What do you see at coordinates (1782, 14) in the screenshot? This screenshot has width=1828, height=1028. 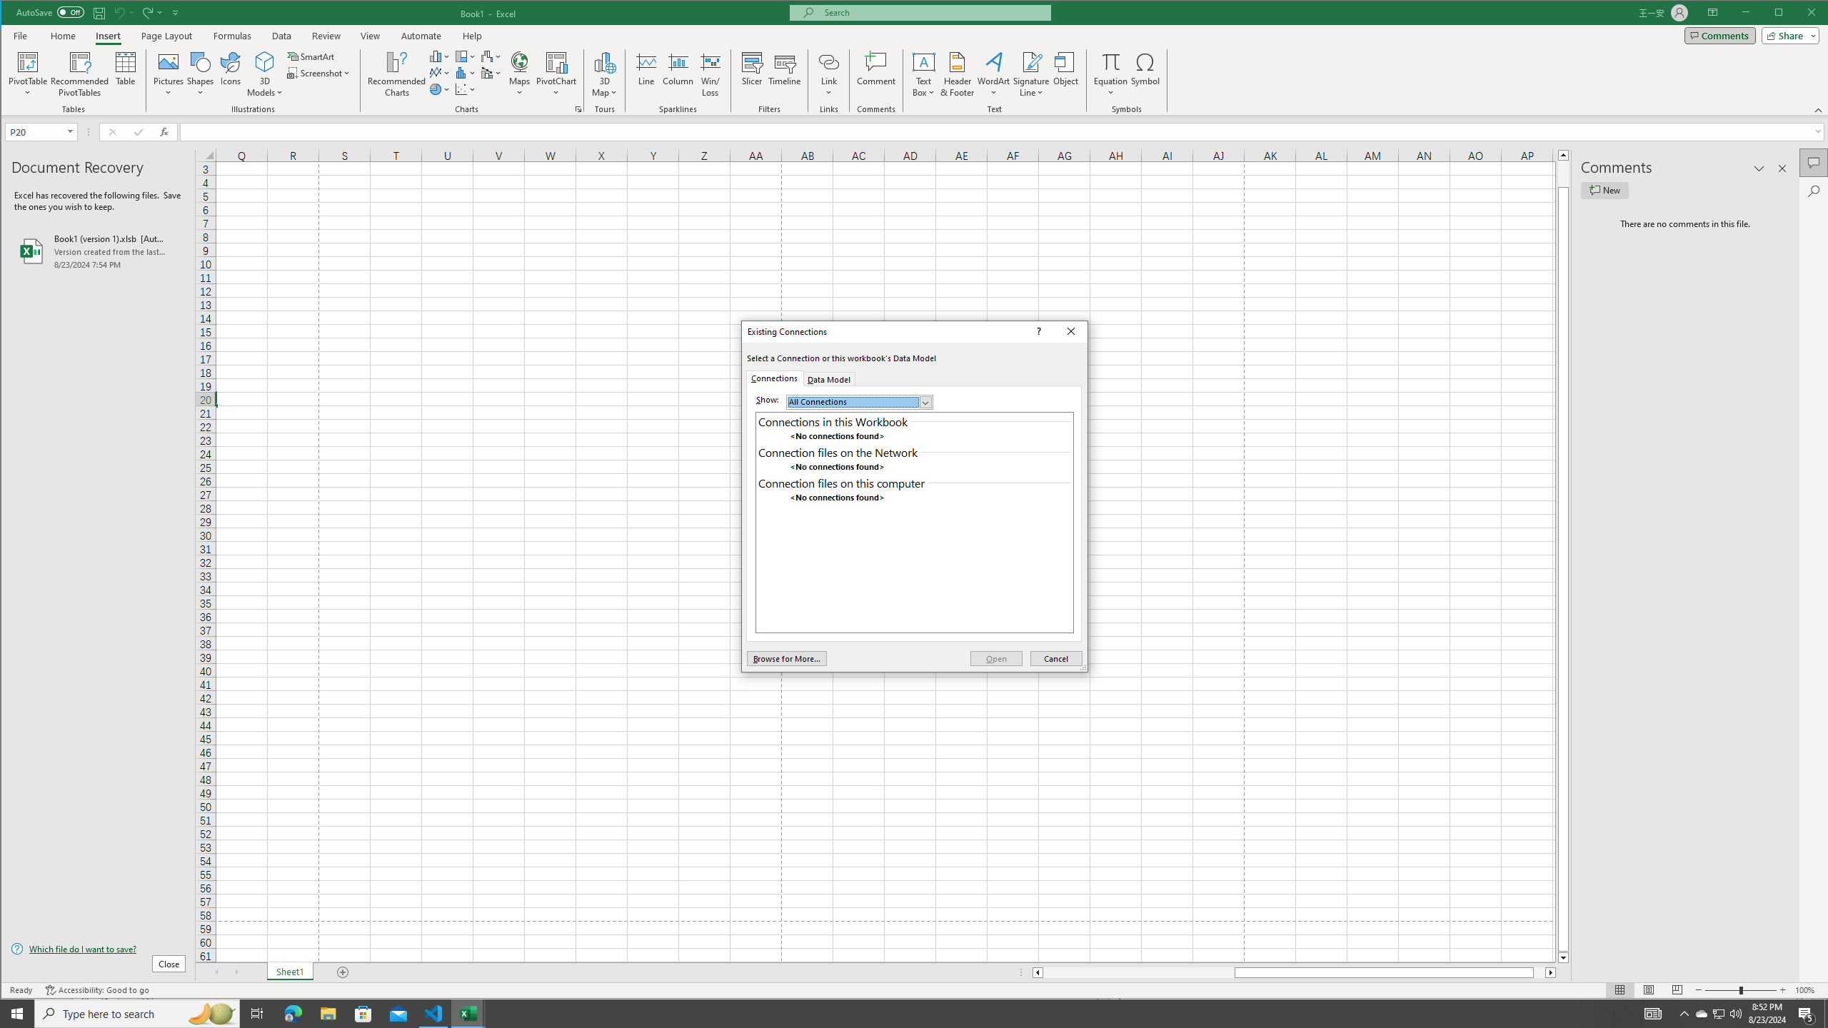 I see `Minimize` at bounding box center [1782, 14].